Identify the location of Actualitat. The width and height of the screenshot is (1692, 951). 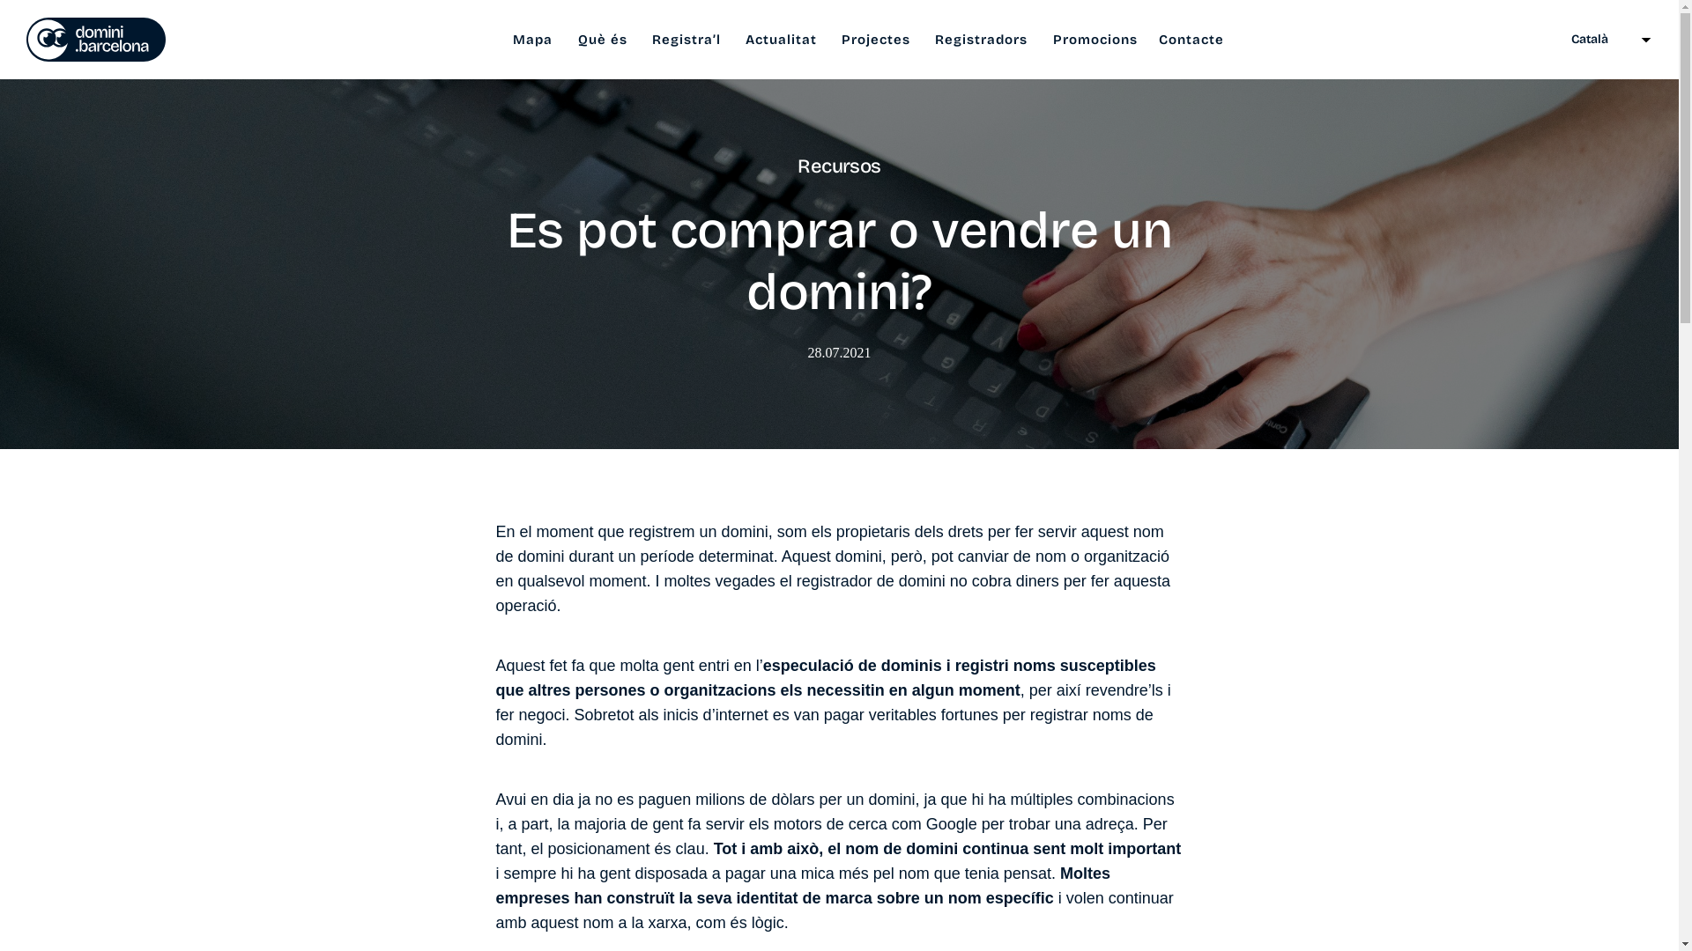
(781, 41).